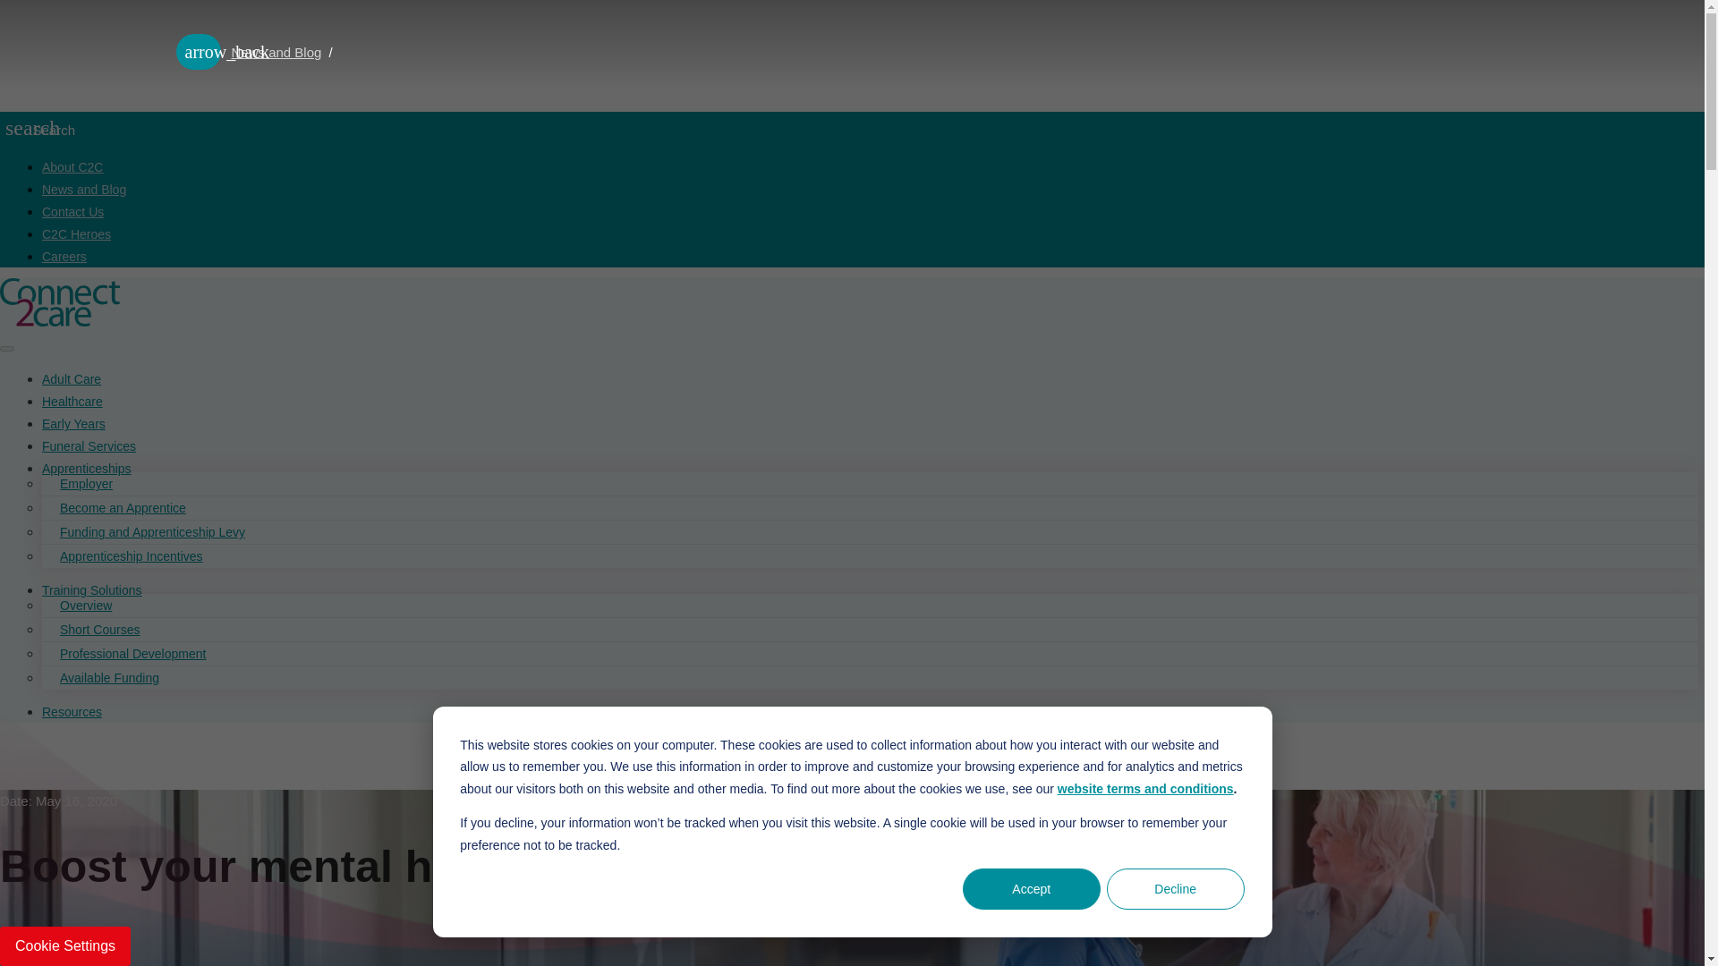 This screenshot has height=966, width=1718. I want to click on Contact Us, so click(72, 211).